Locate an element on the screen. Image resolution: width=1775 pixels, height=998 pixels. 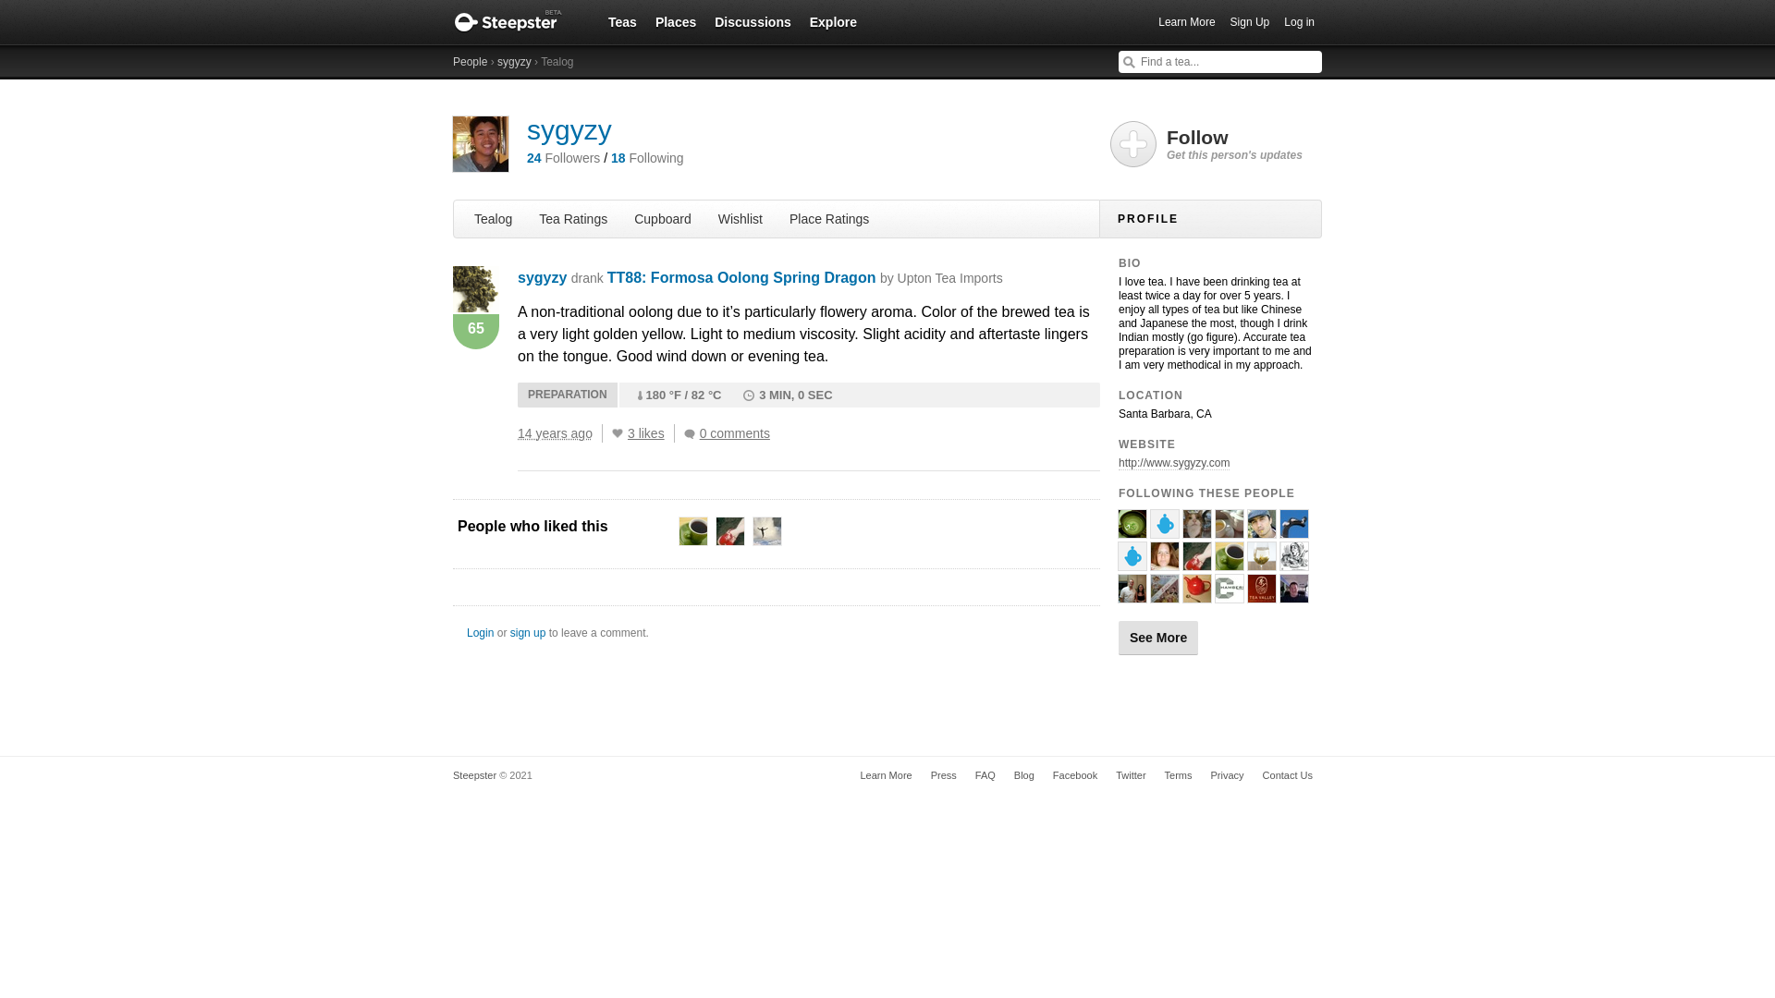
View zeitfliesst's Tealog is located at coordinates (1132, 530).